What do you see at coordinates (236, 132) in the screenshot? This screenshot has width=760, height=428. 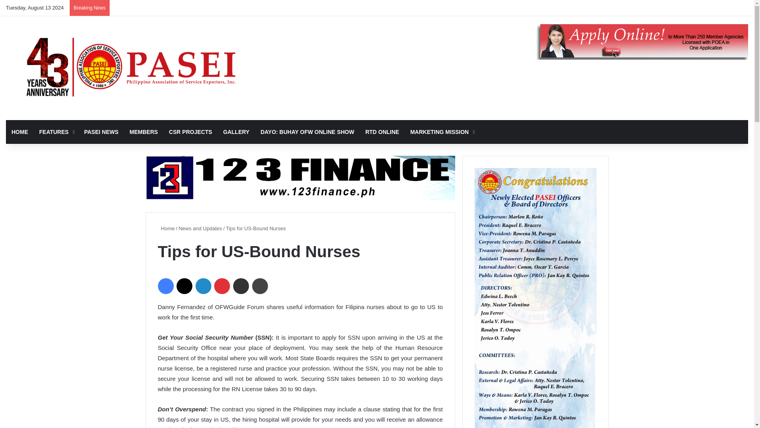 I see `GALLERY` at bounding box center [236, 132].